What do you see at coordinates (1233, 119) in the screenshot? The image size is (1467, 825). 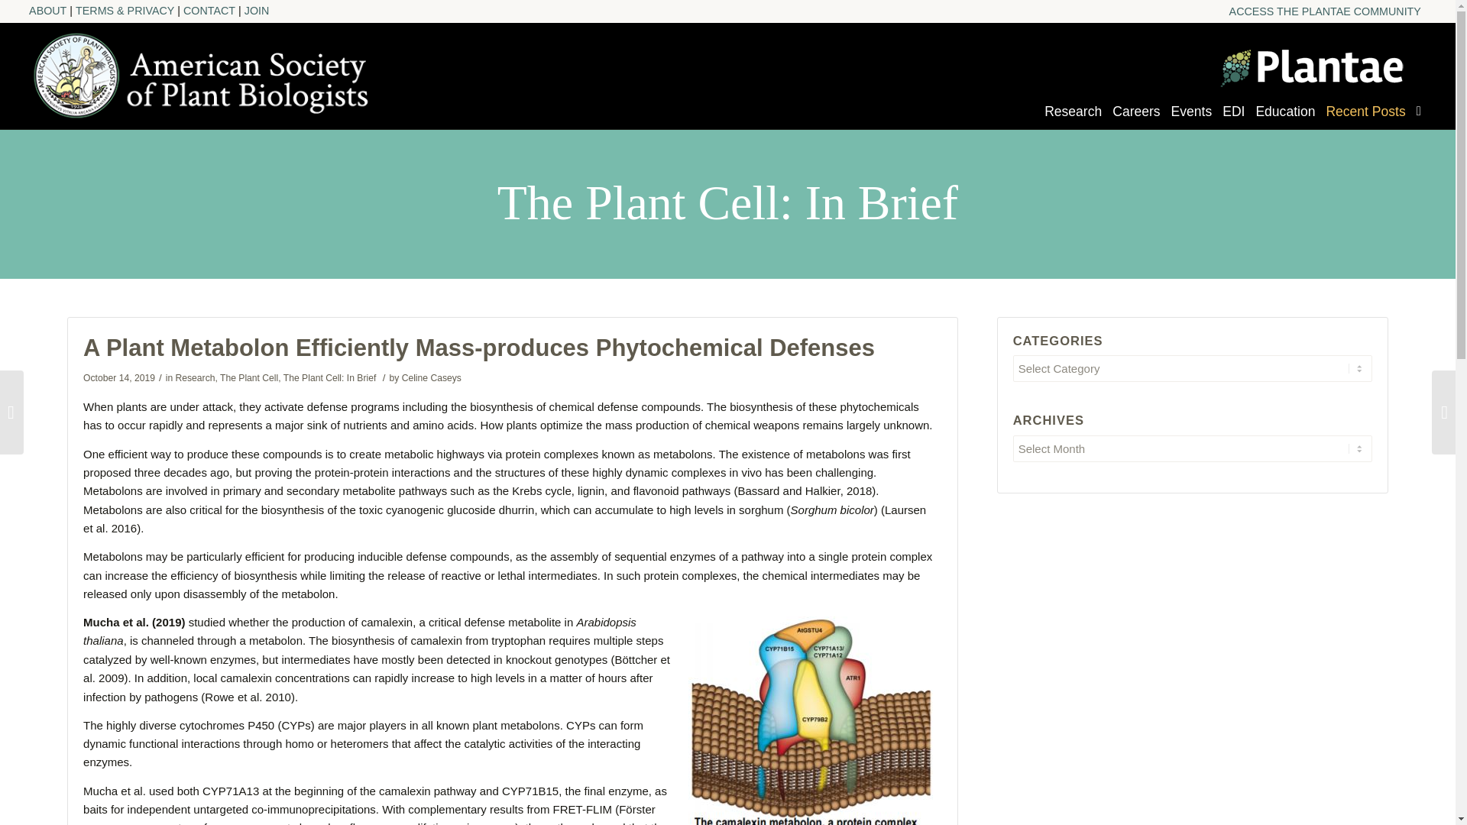 I see `EDI` at bounding box center [1233, 119].